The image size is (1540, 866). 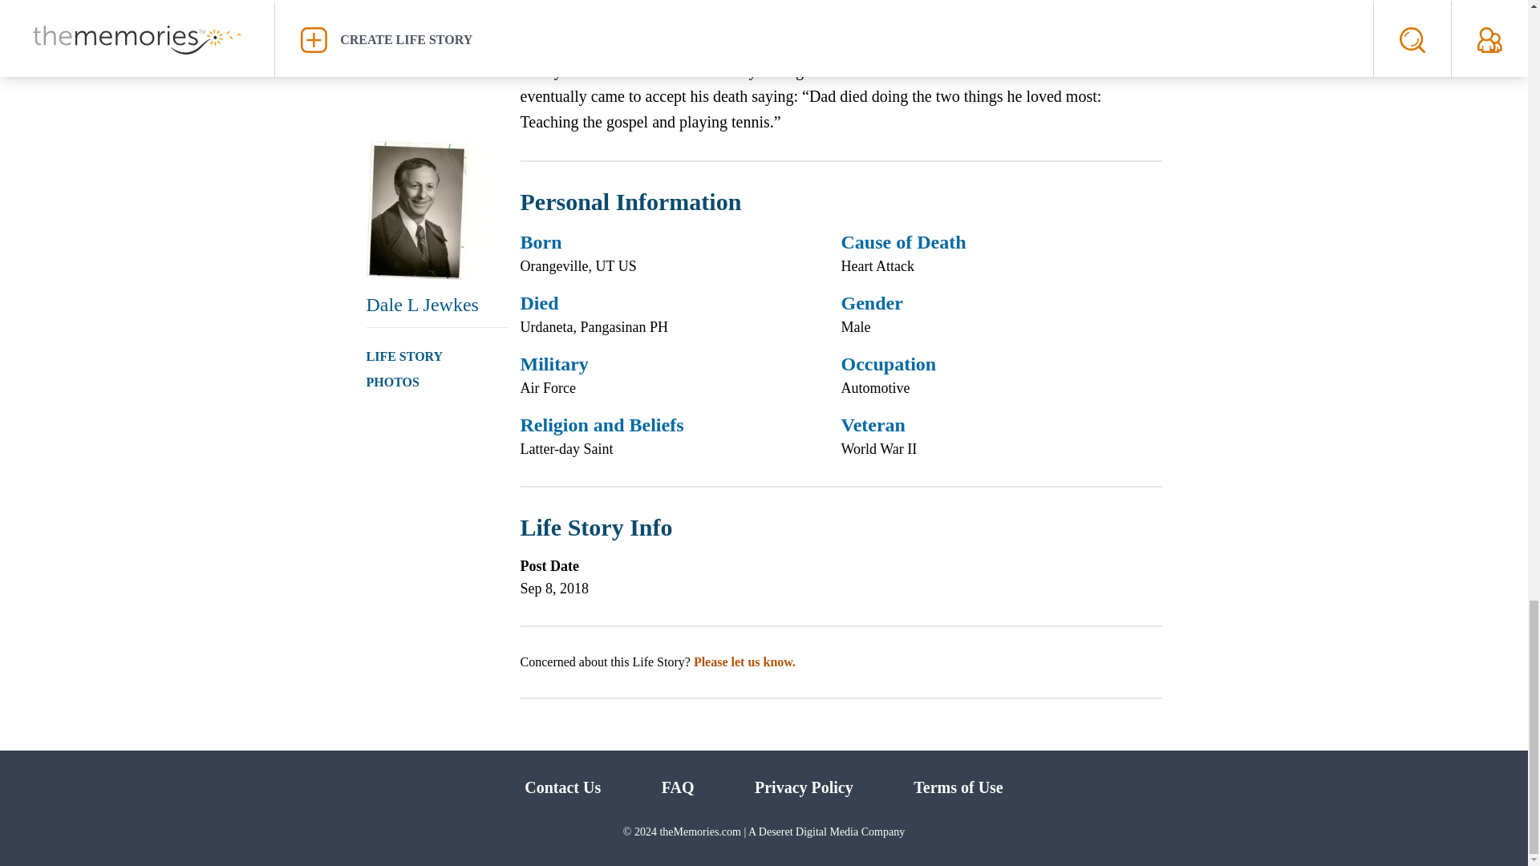 I want to click on FAQ, so click(x=678, y=787).